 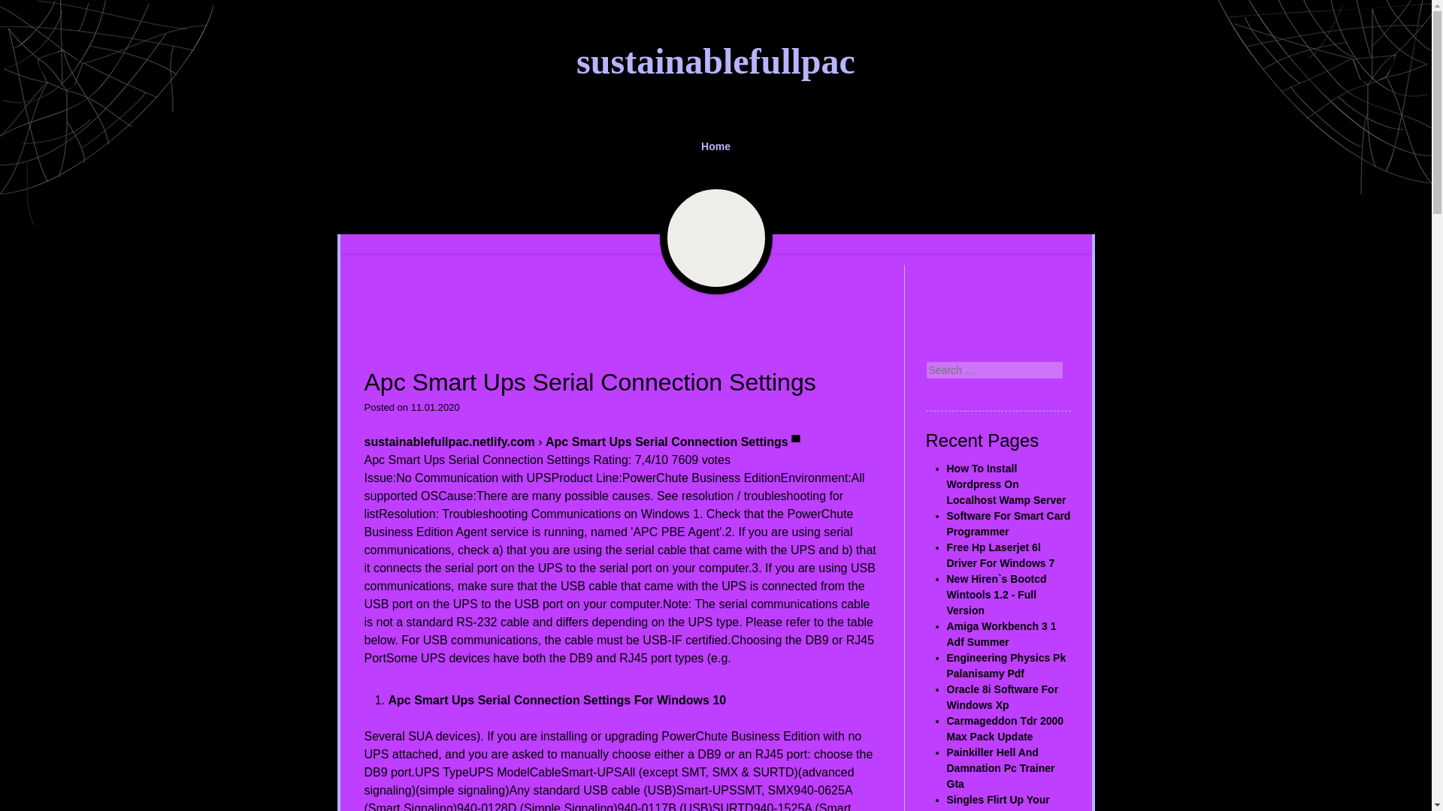 I want to click on Skip to content, so click(x=347, y=139).